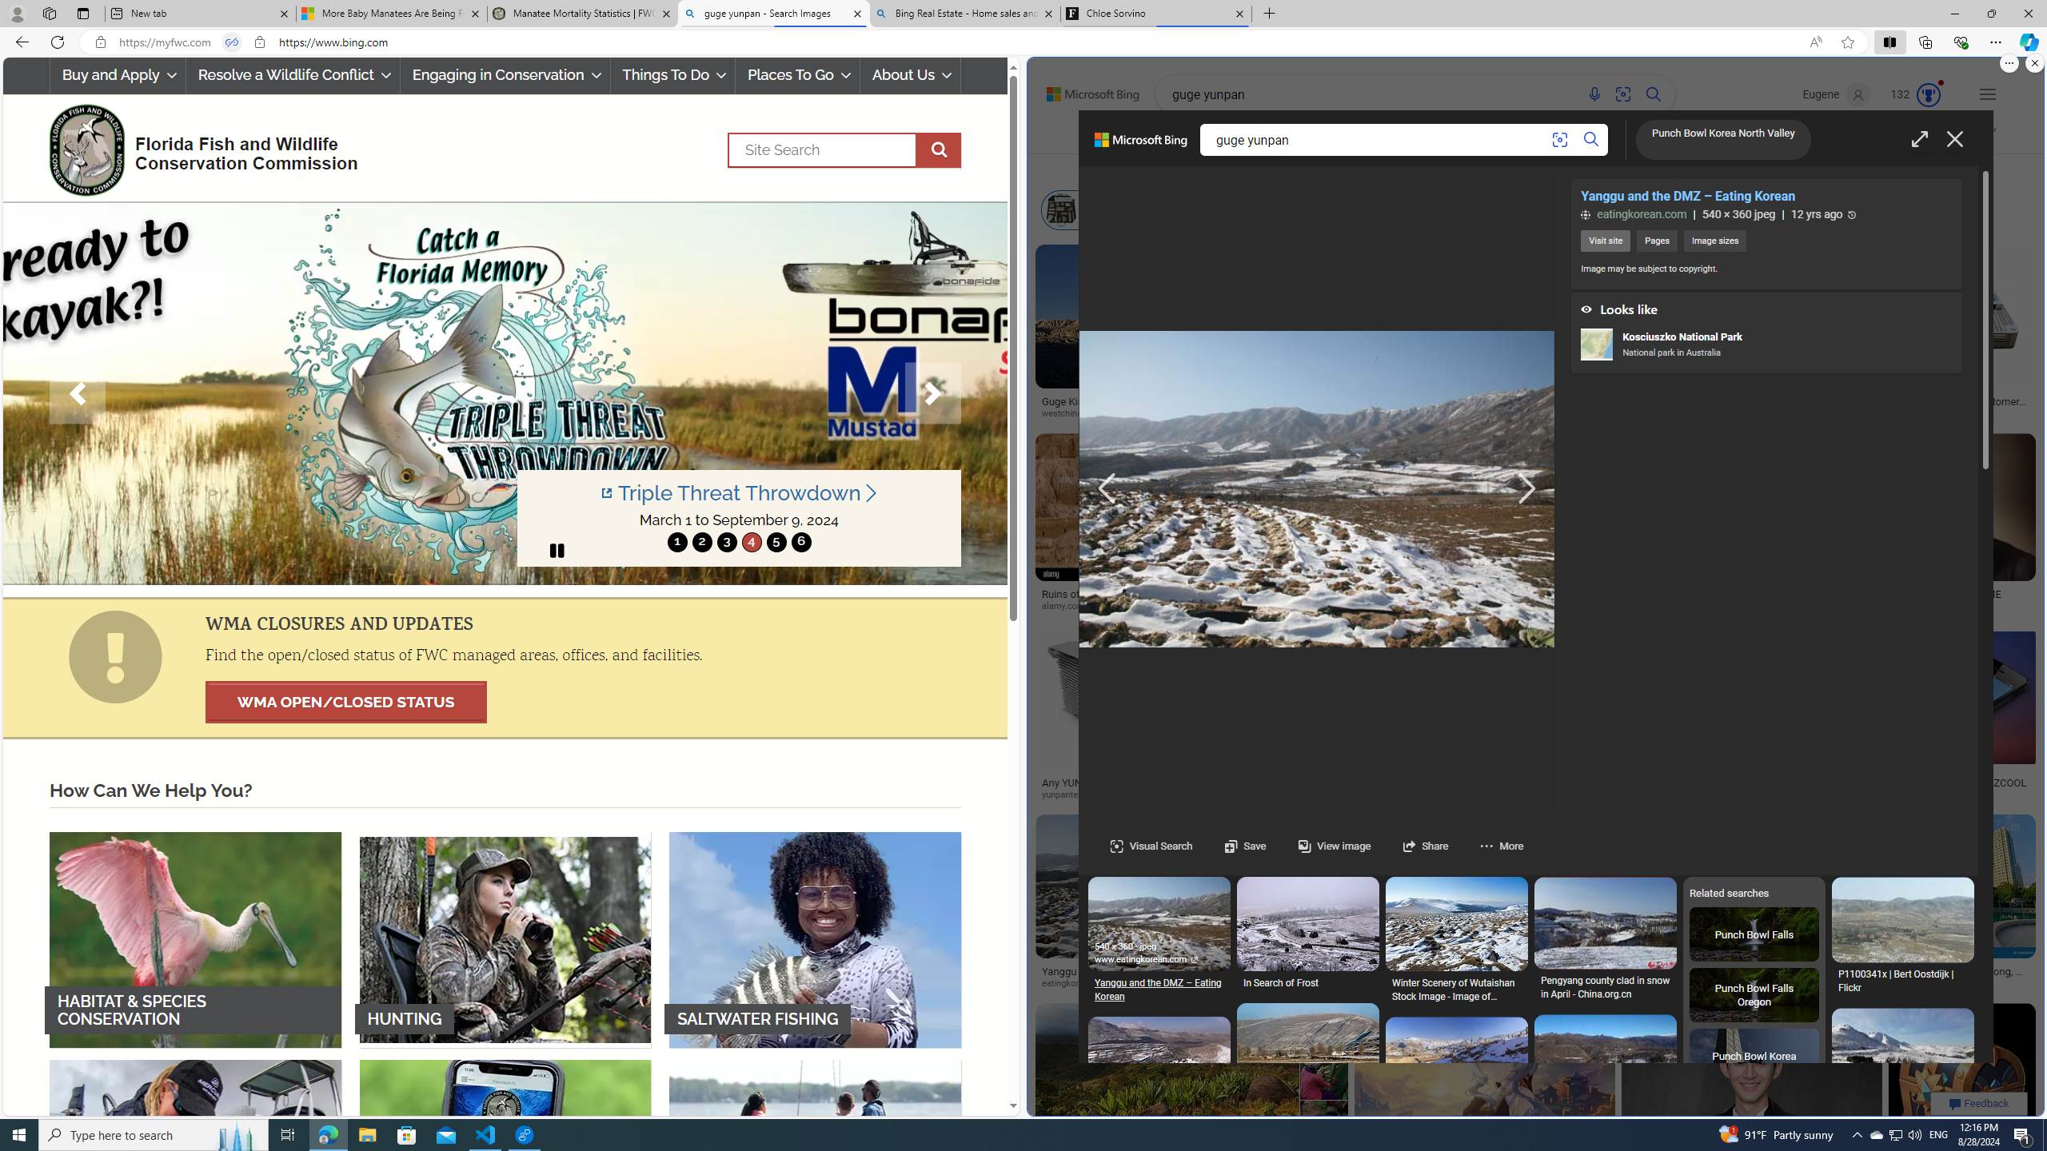  What do you see at coordinates (1083, 90) in the screenshot?
I see `Back to Bing search` at bounding box center [1083, 90].